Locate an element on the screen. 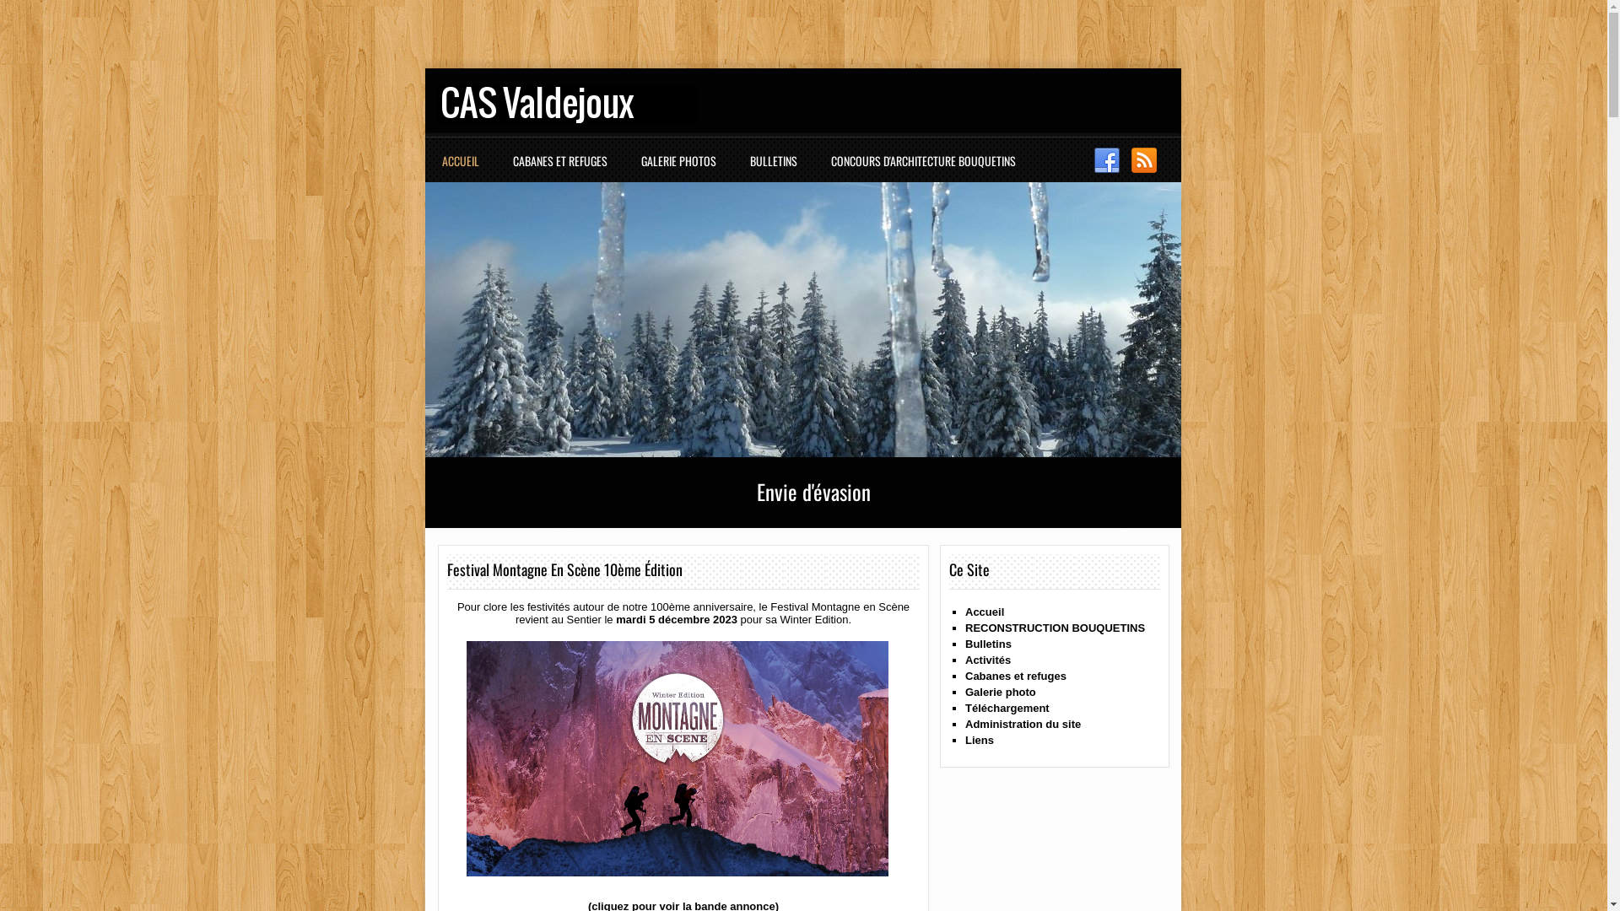 This screenshot has height=911, width=1620. GALERIE PHOTOS is located at coordinates (683, 169).